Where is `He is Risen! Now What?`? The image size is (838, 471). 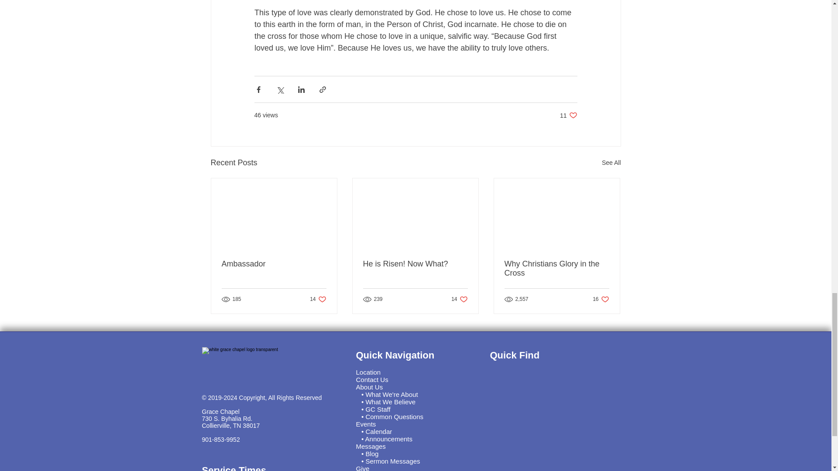
He is Risen! Now What? is located at coordinates (274, 264).